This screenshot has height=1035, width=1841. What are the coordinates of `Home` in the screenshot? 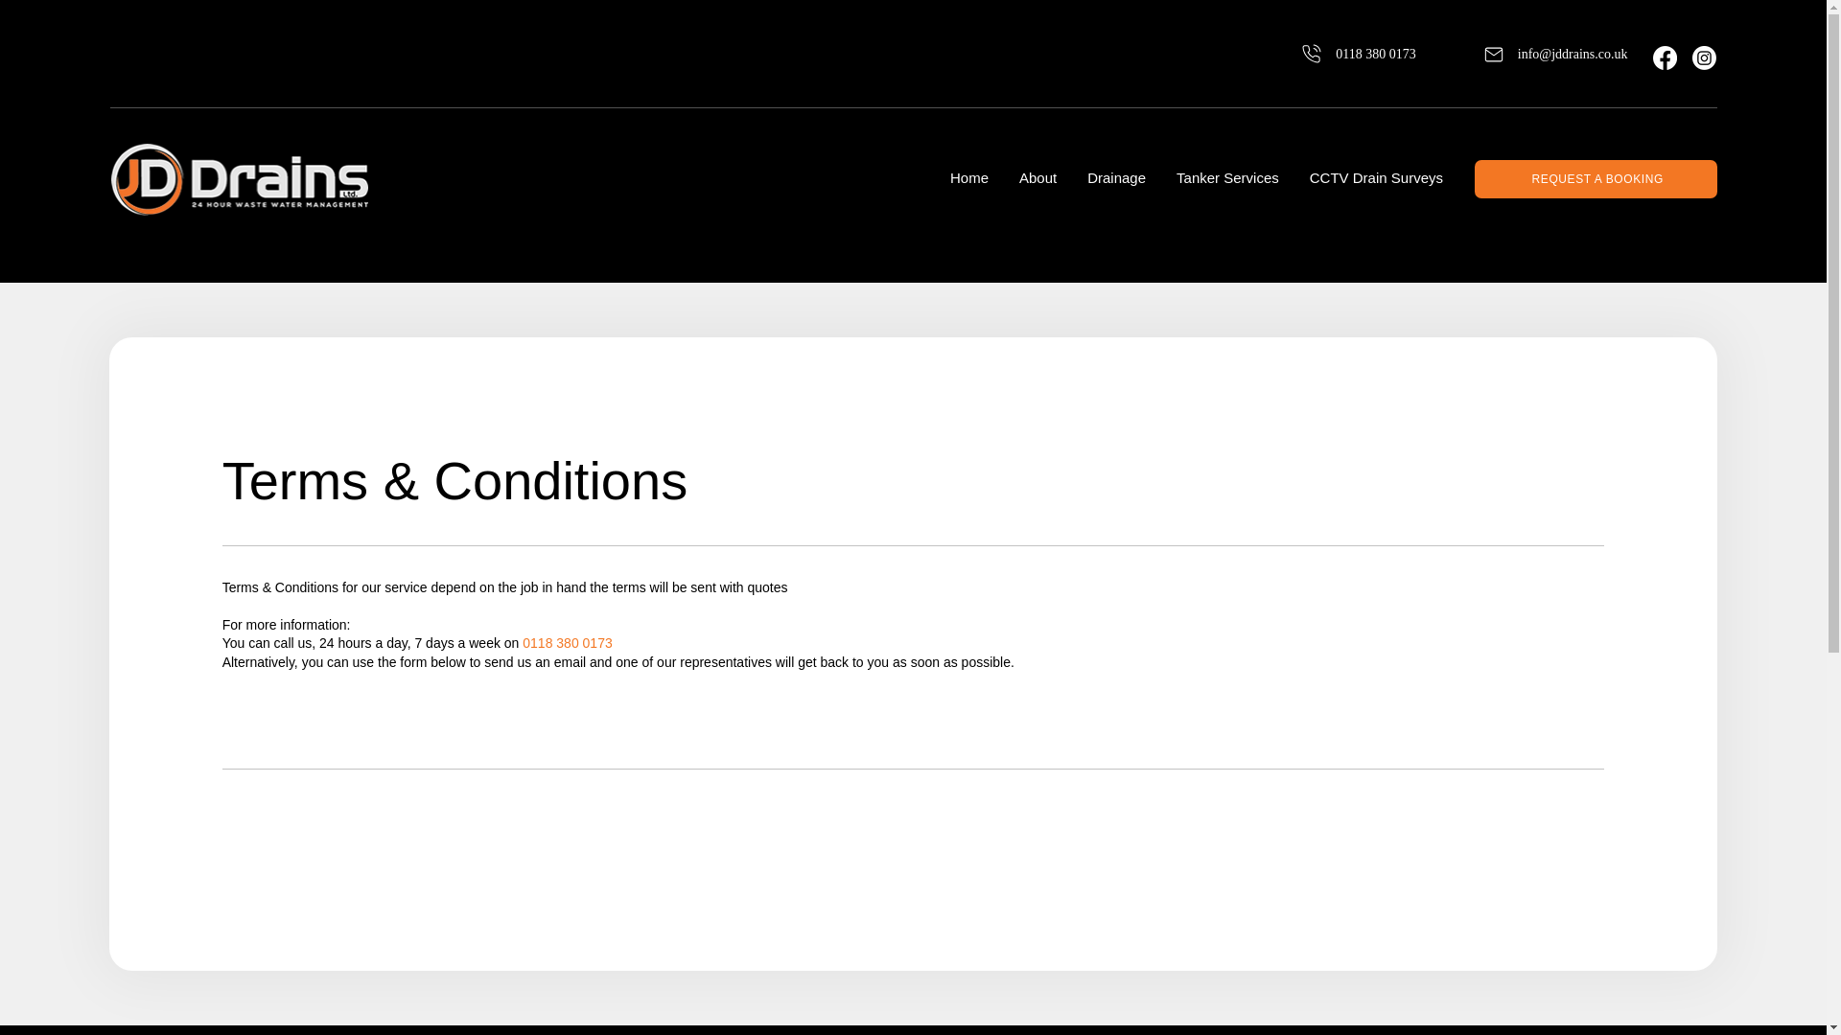 It's located at (968, 178).